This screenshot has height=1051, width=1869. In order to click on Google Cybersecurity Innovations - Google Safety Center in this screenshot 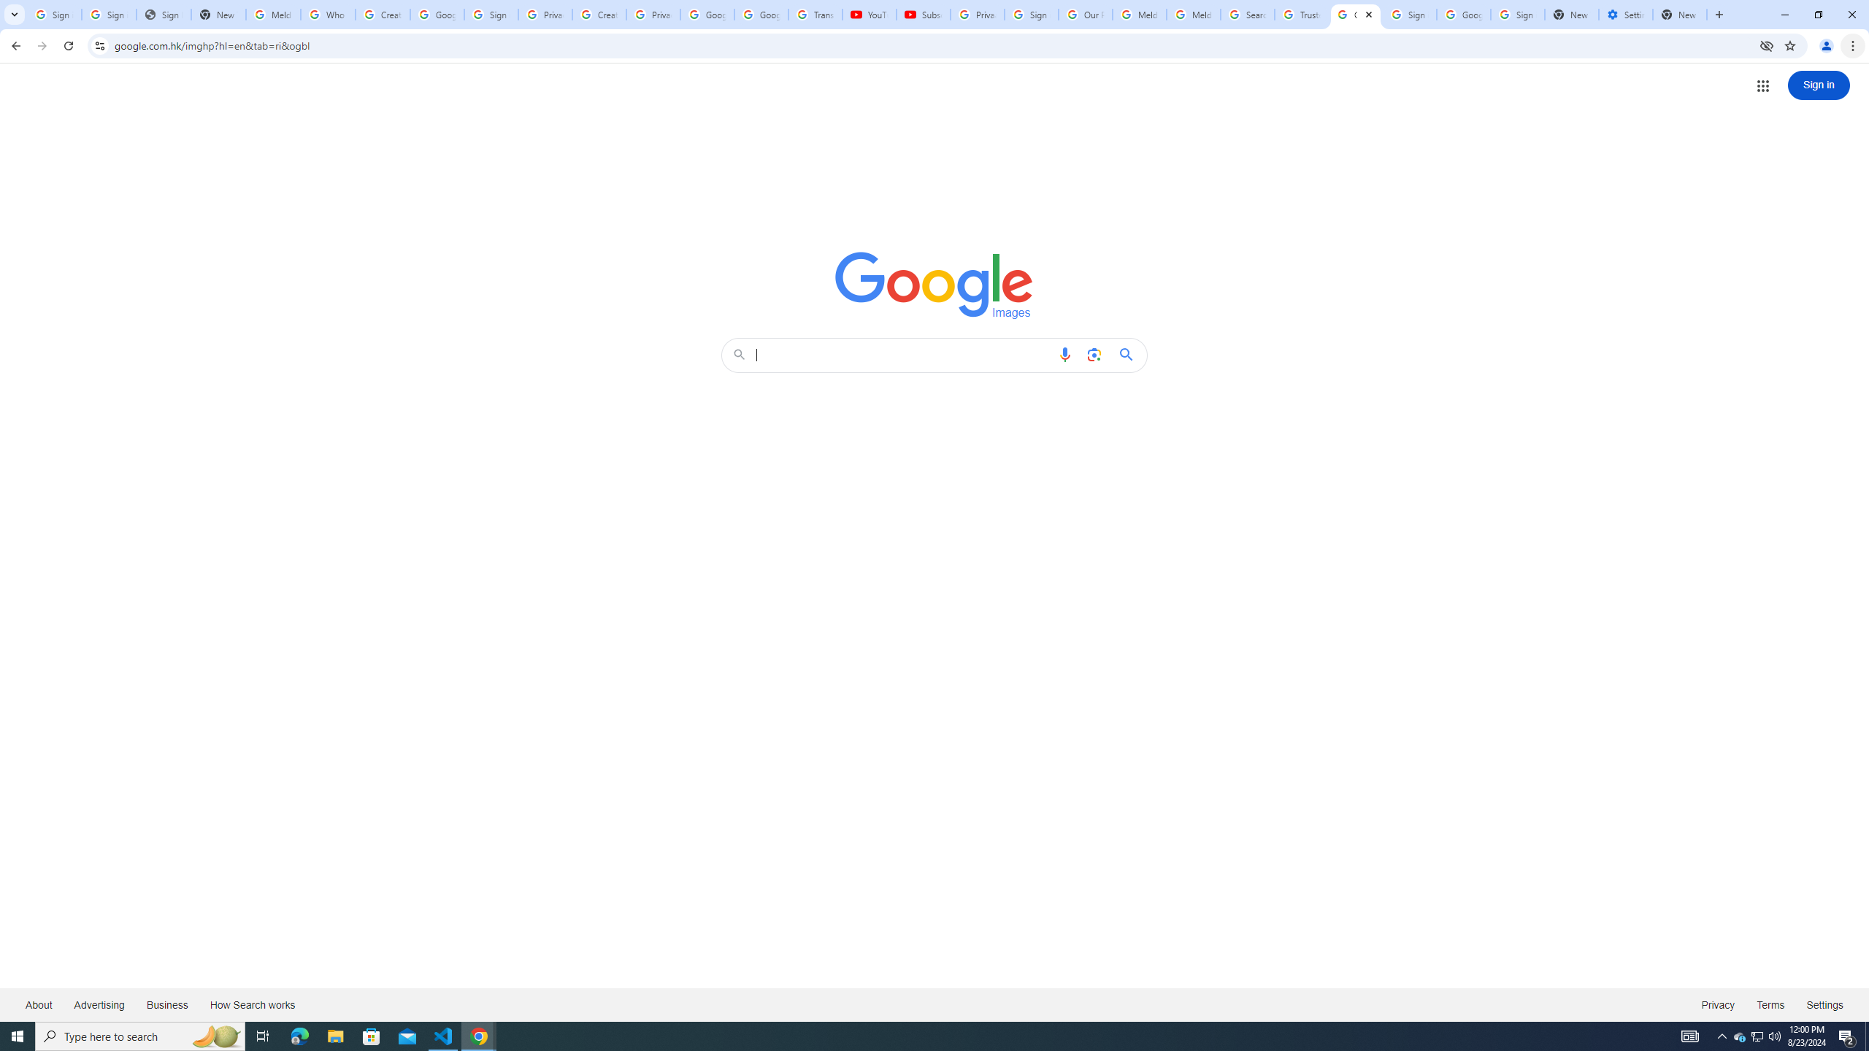, I will do `click(1463, 15)`.